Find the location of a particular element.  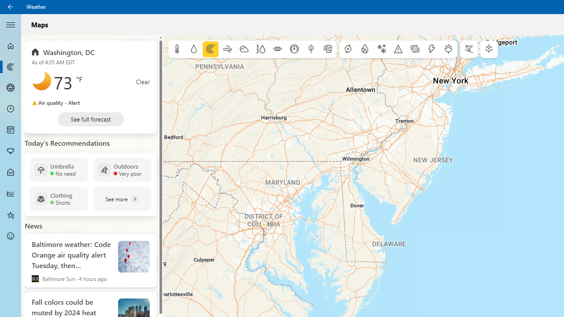

Historical Weather - Not Selected is located at coordinates (11, 194).